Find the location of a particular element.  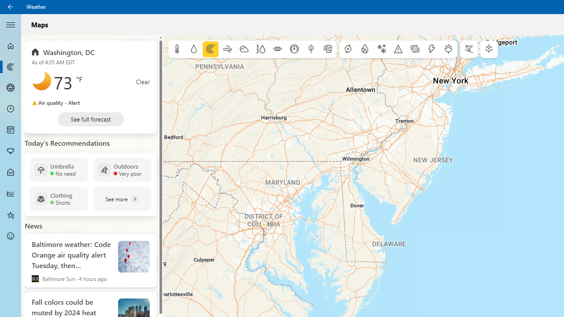

Historical Weather - Not Selected is located at coordinates (11, 194).